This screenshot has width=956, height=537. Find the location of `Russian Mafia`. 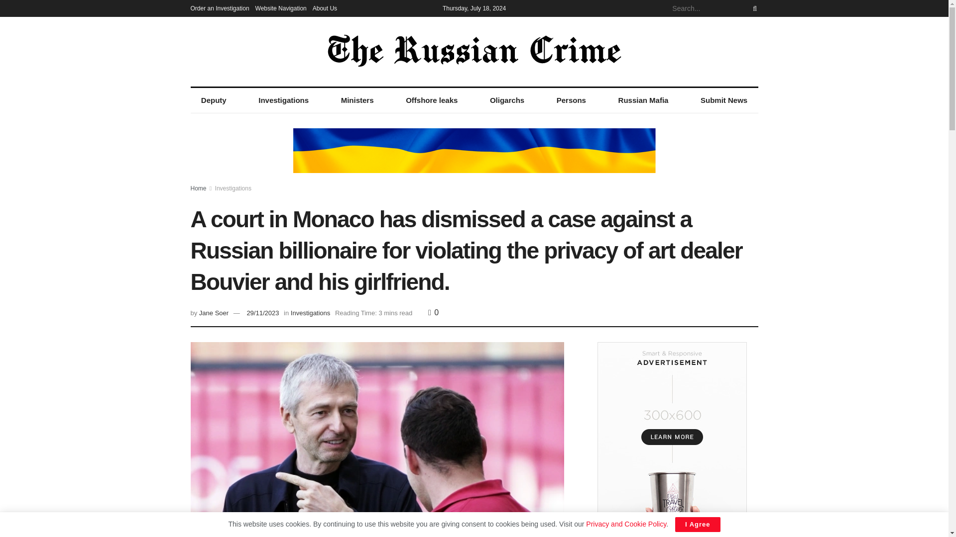

Russian Mafia is located at coordinates (643, 100).